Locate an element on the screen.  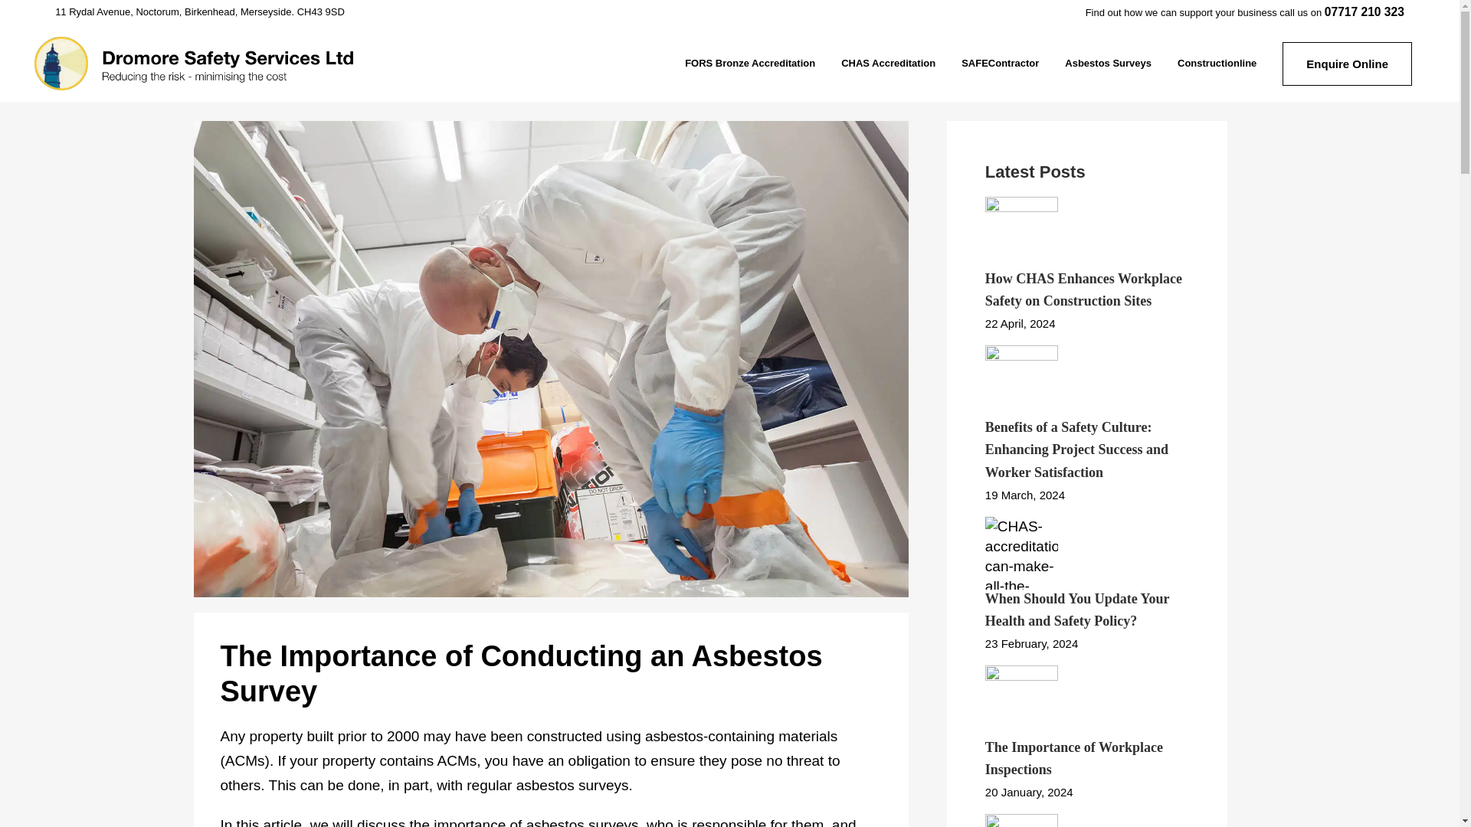
FORS Bronze Accreditation is located at coordinates (749, 63).